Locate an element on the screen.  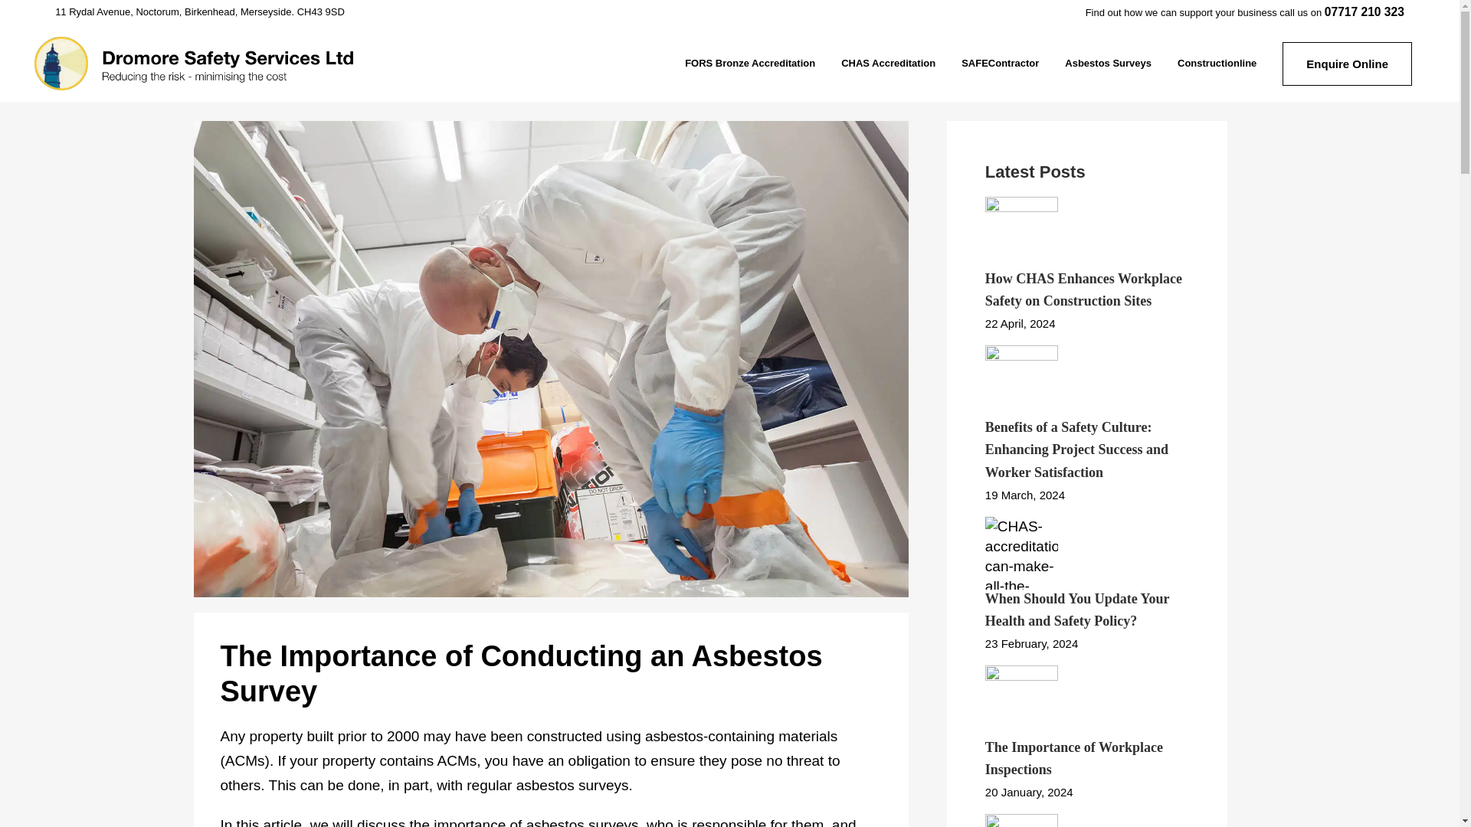
FORS Bronze Accreditation is located at coordinates (749, 63).